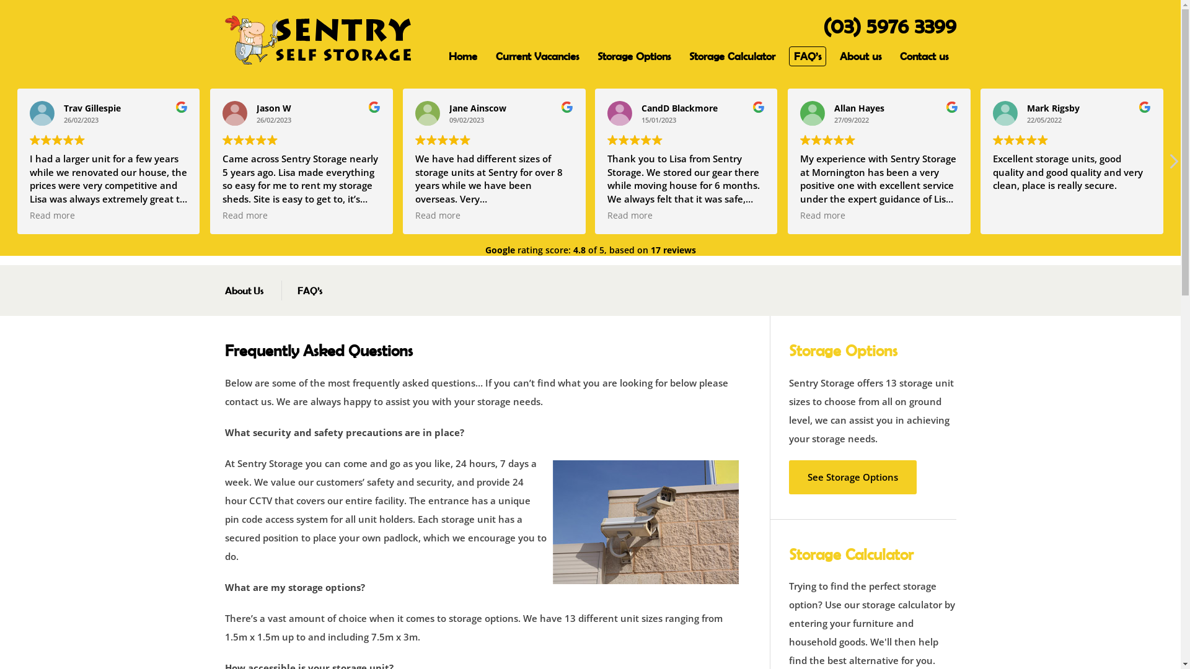  I want to click on Current Vacancies, so click(537, 56).